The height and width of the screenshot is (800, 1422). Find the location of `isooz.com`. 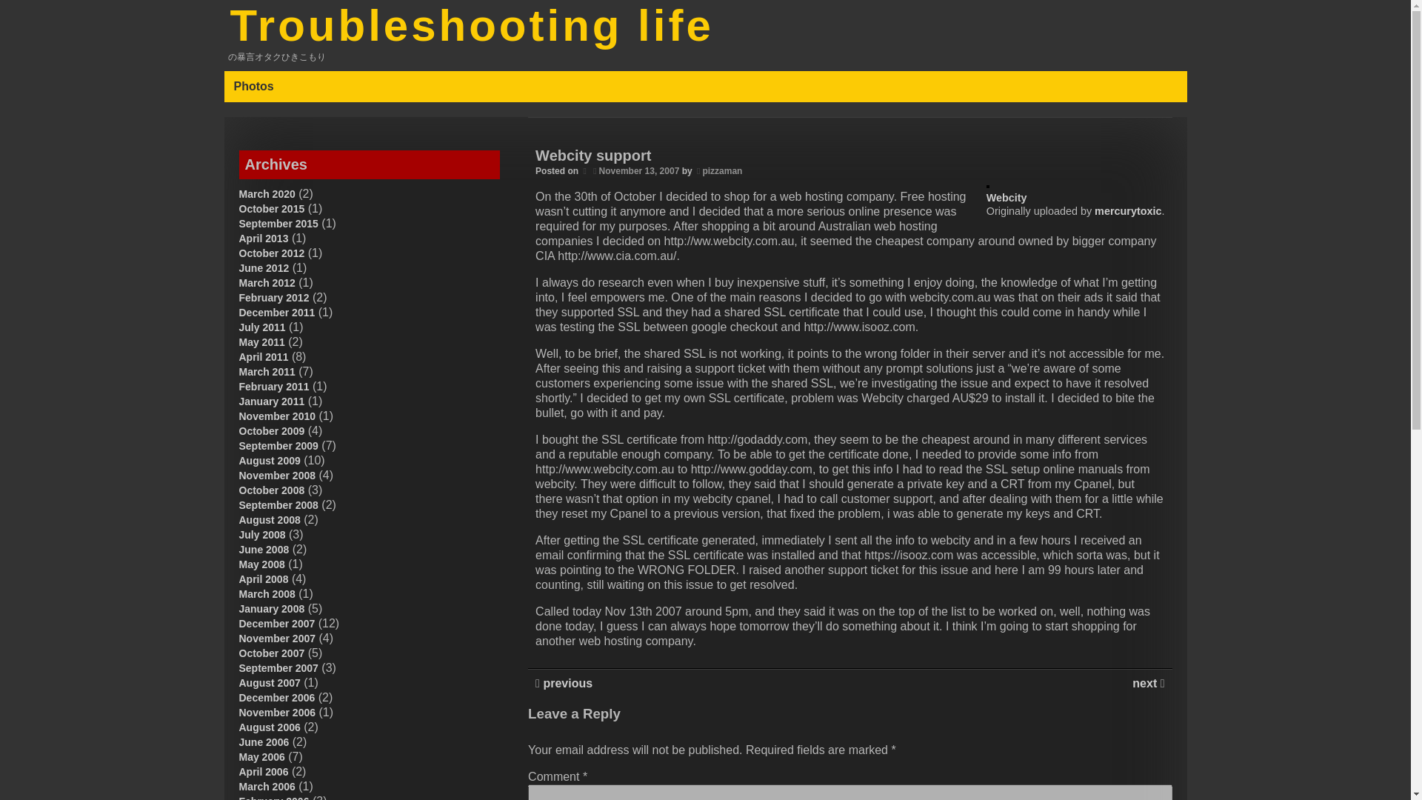

isooz.com is located at coordinates (558, 710).